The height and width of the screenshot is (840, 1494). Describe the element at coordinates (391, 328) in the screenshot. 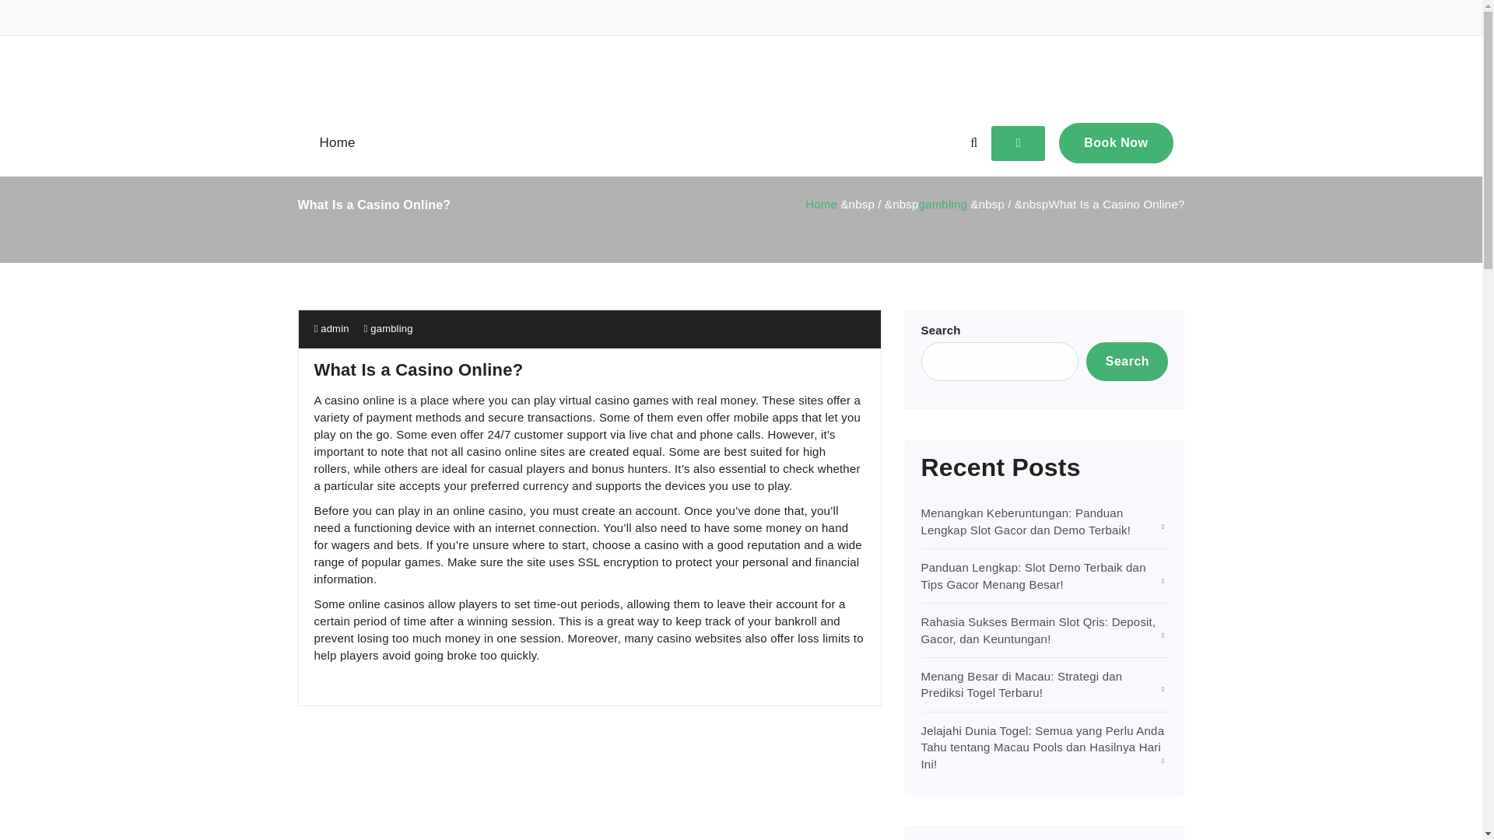

I see `gambling` at that location.